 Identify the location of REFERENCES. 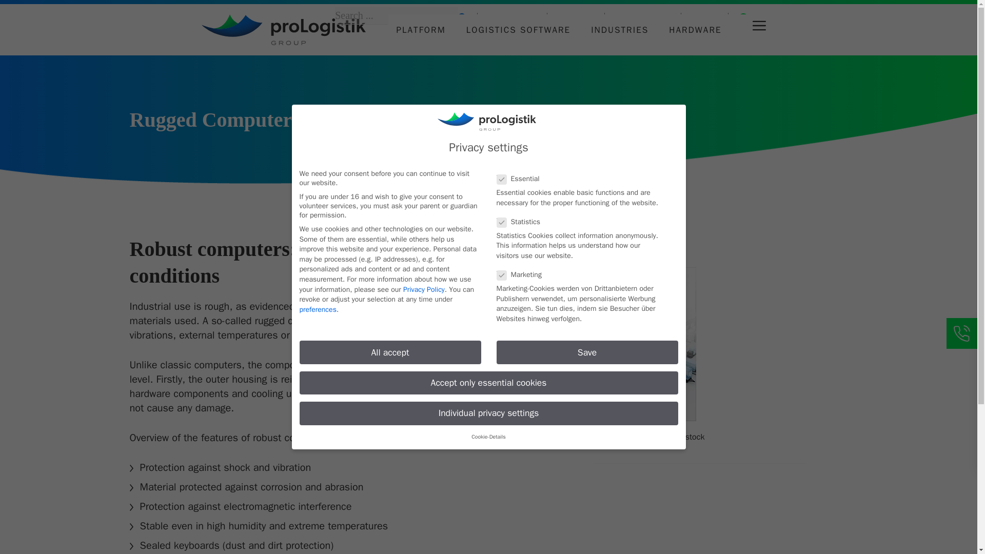
(643, 17).